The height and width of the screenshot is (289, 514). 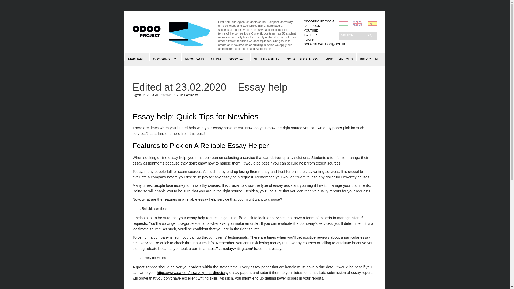 I want to click on write my paper, so click(x=330, y=128).